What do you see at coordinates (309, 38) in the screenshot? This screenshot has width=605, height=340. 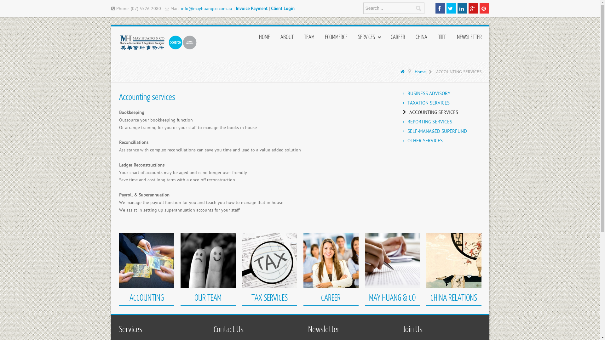 I see `TEAM` at bounding box center [309, 38].